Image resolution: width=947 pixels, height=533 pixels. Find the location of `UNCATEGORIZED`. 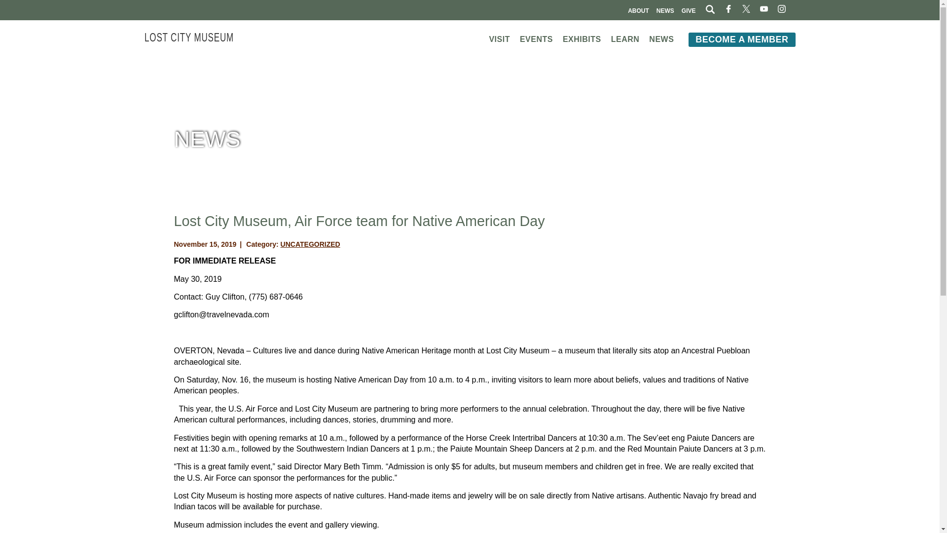

UNCATEGORIZED is located at coordinates (310, 244).